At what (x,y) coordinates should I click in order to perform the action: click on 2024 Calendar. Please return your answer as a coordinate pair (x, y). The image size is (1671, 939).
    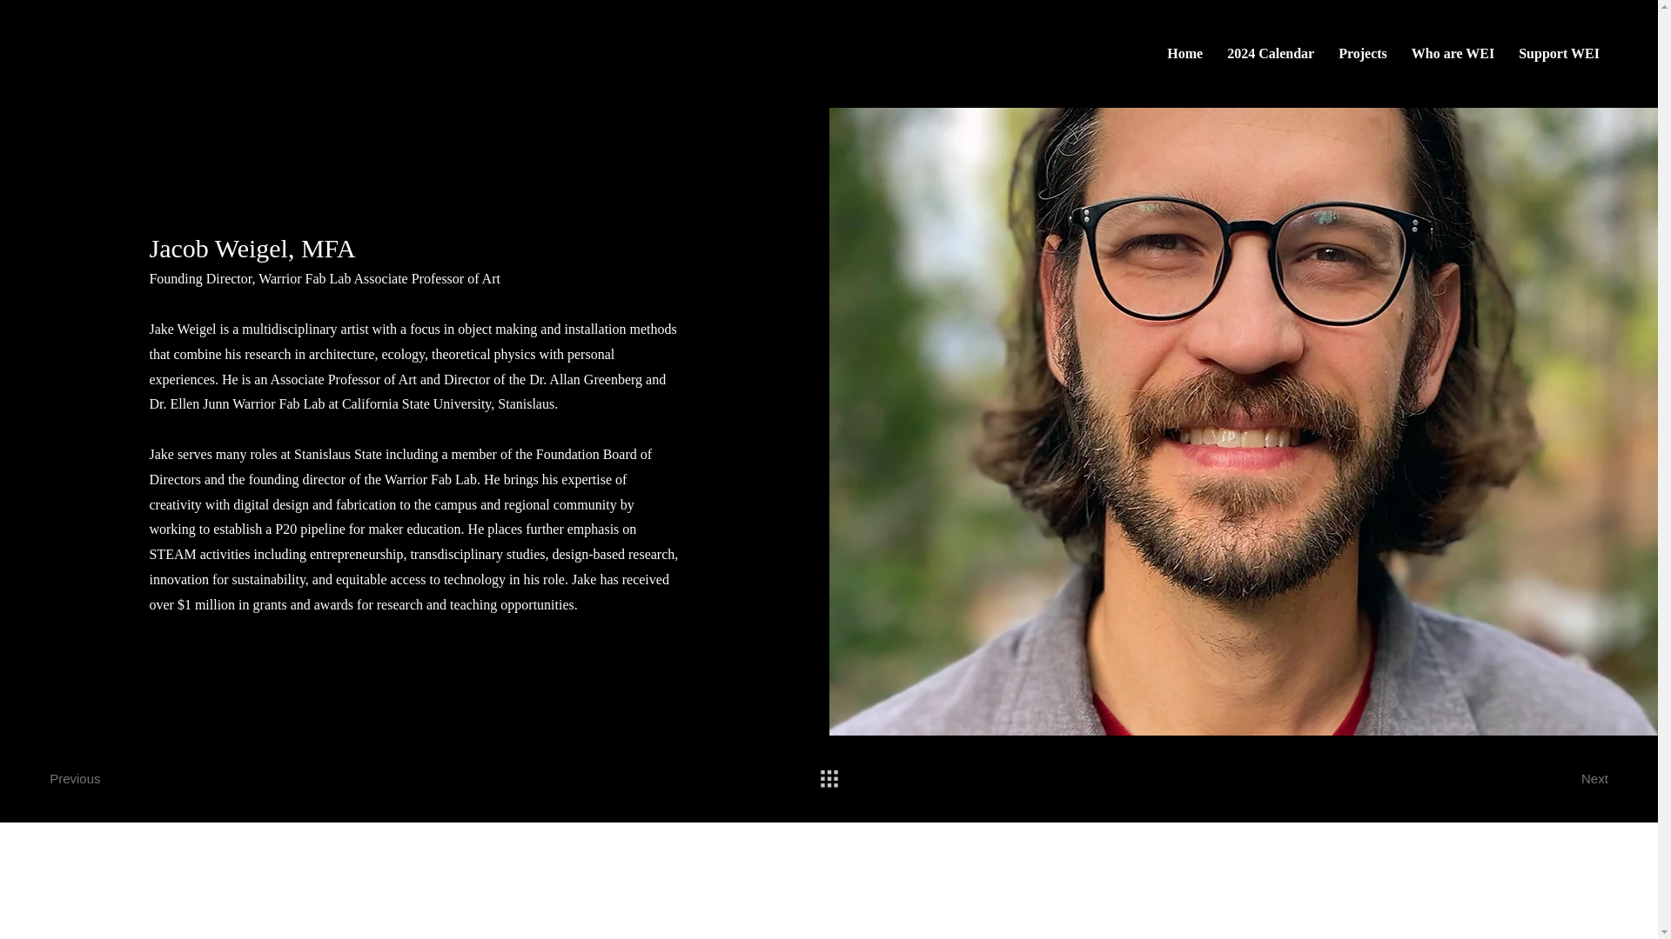
    Looking at the image, I should click on (1363, 53).